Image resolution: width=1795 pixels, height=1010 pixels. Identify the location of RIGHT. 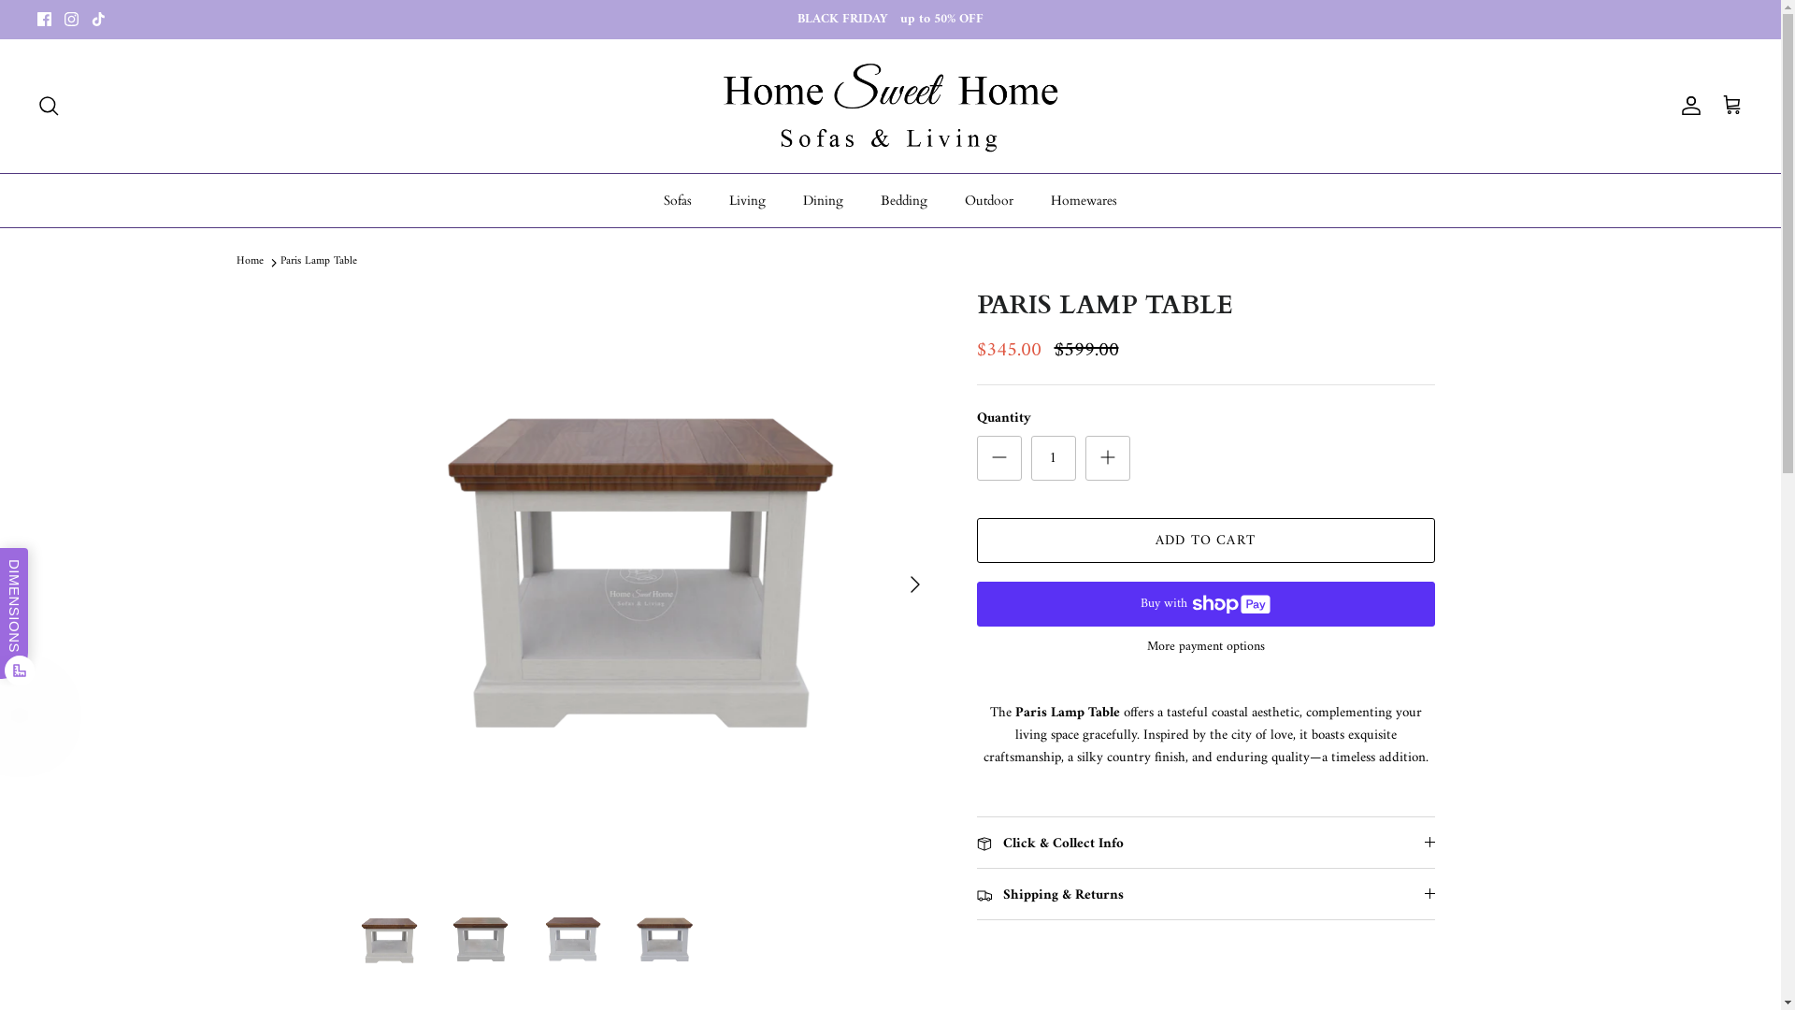
(914, 584).